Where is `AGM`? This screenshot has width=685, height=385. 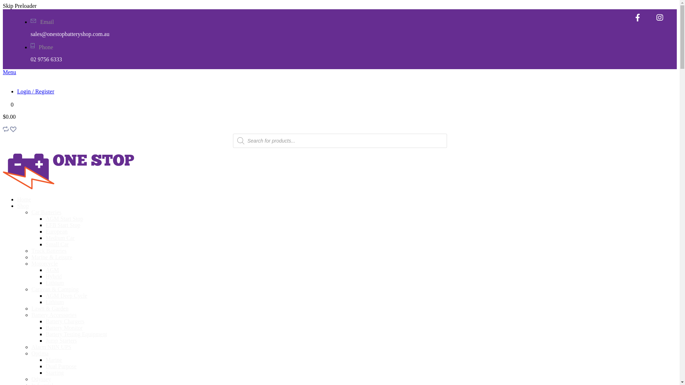 AGM is located at coordinates (52, 270).